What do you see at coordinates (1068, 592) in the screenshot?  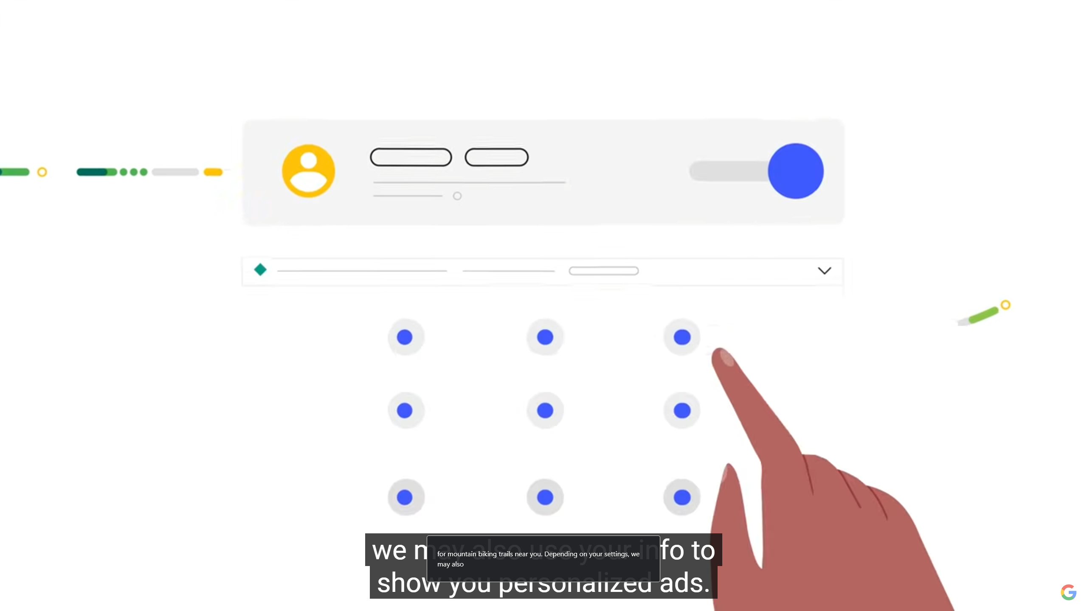 I see `Channel watermark` at bounding box center [1068, 592].